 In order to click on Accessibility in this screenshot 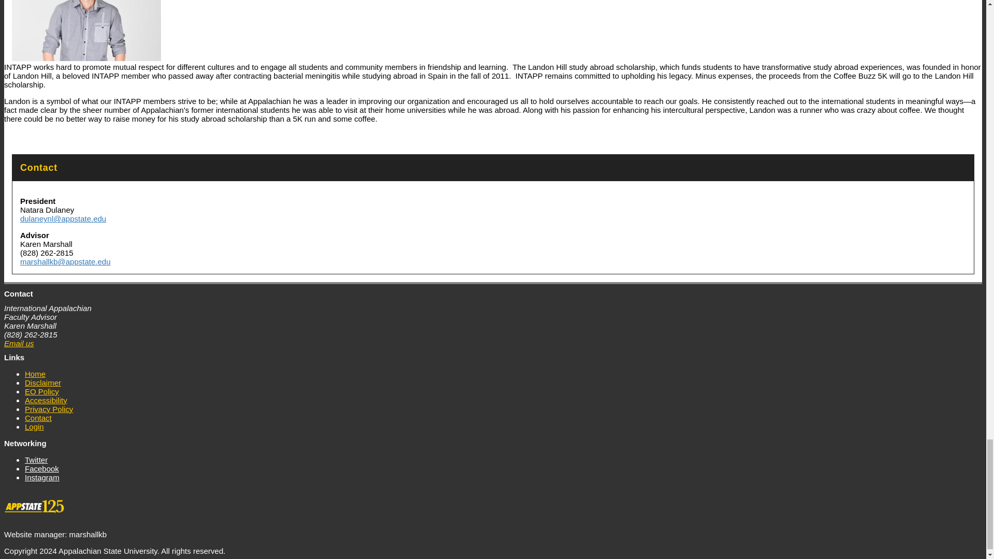, I will do `click(46, 400)`.